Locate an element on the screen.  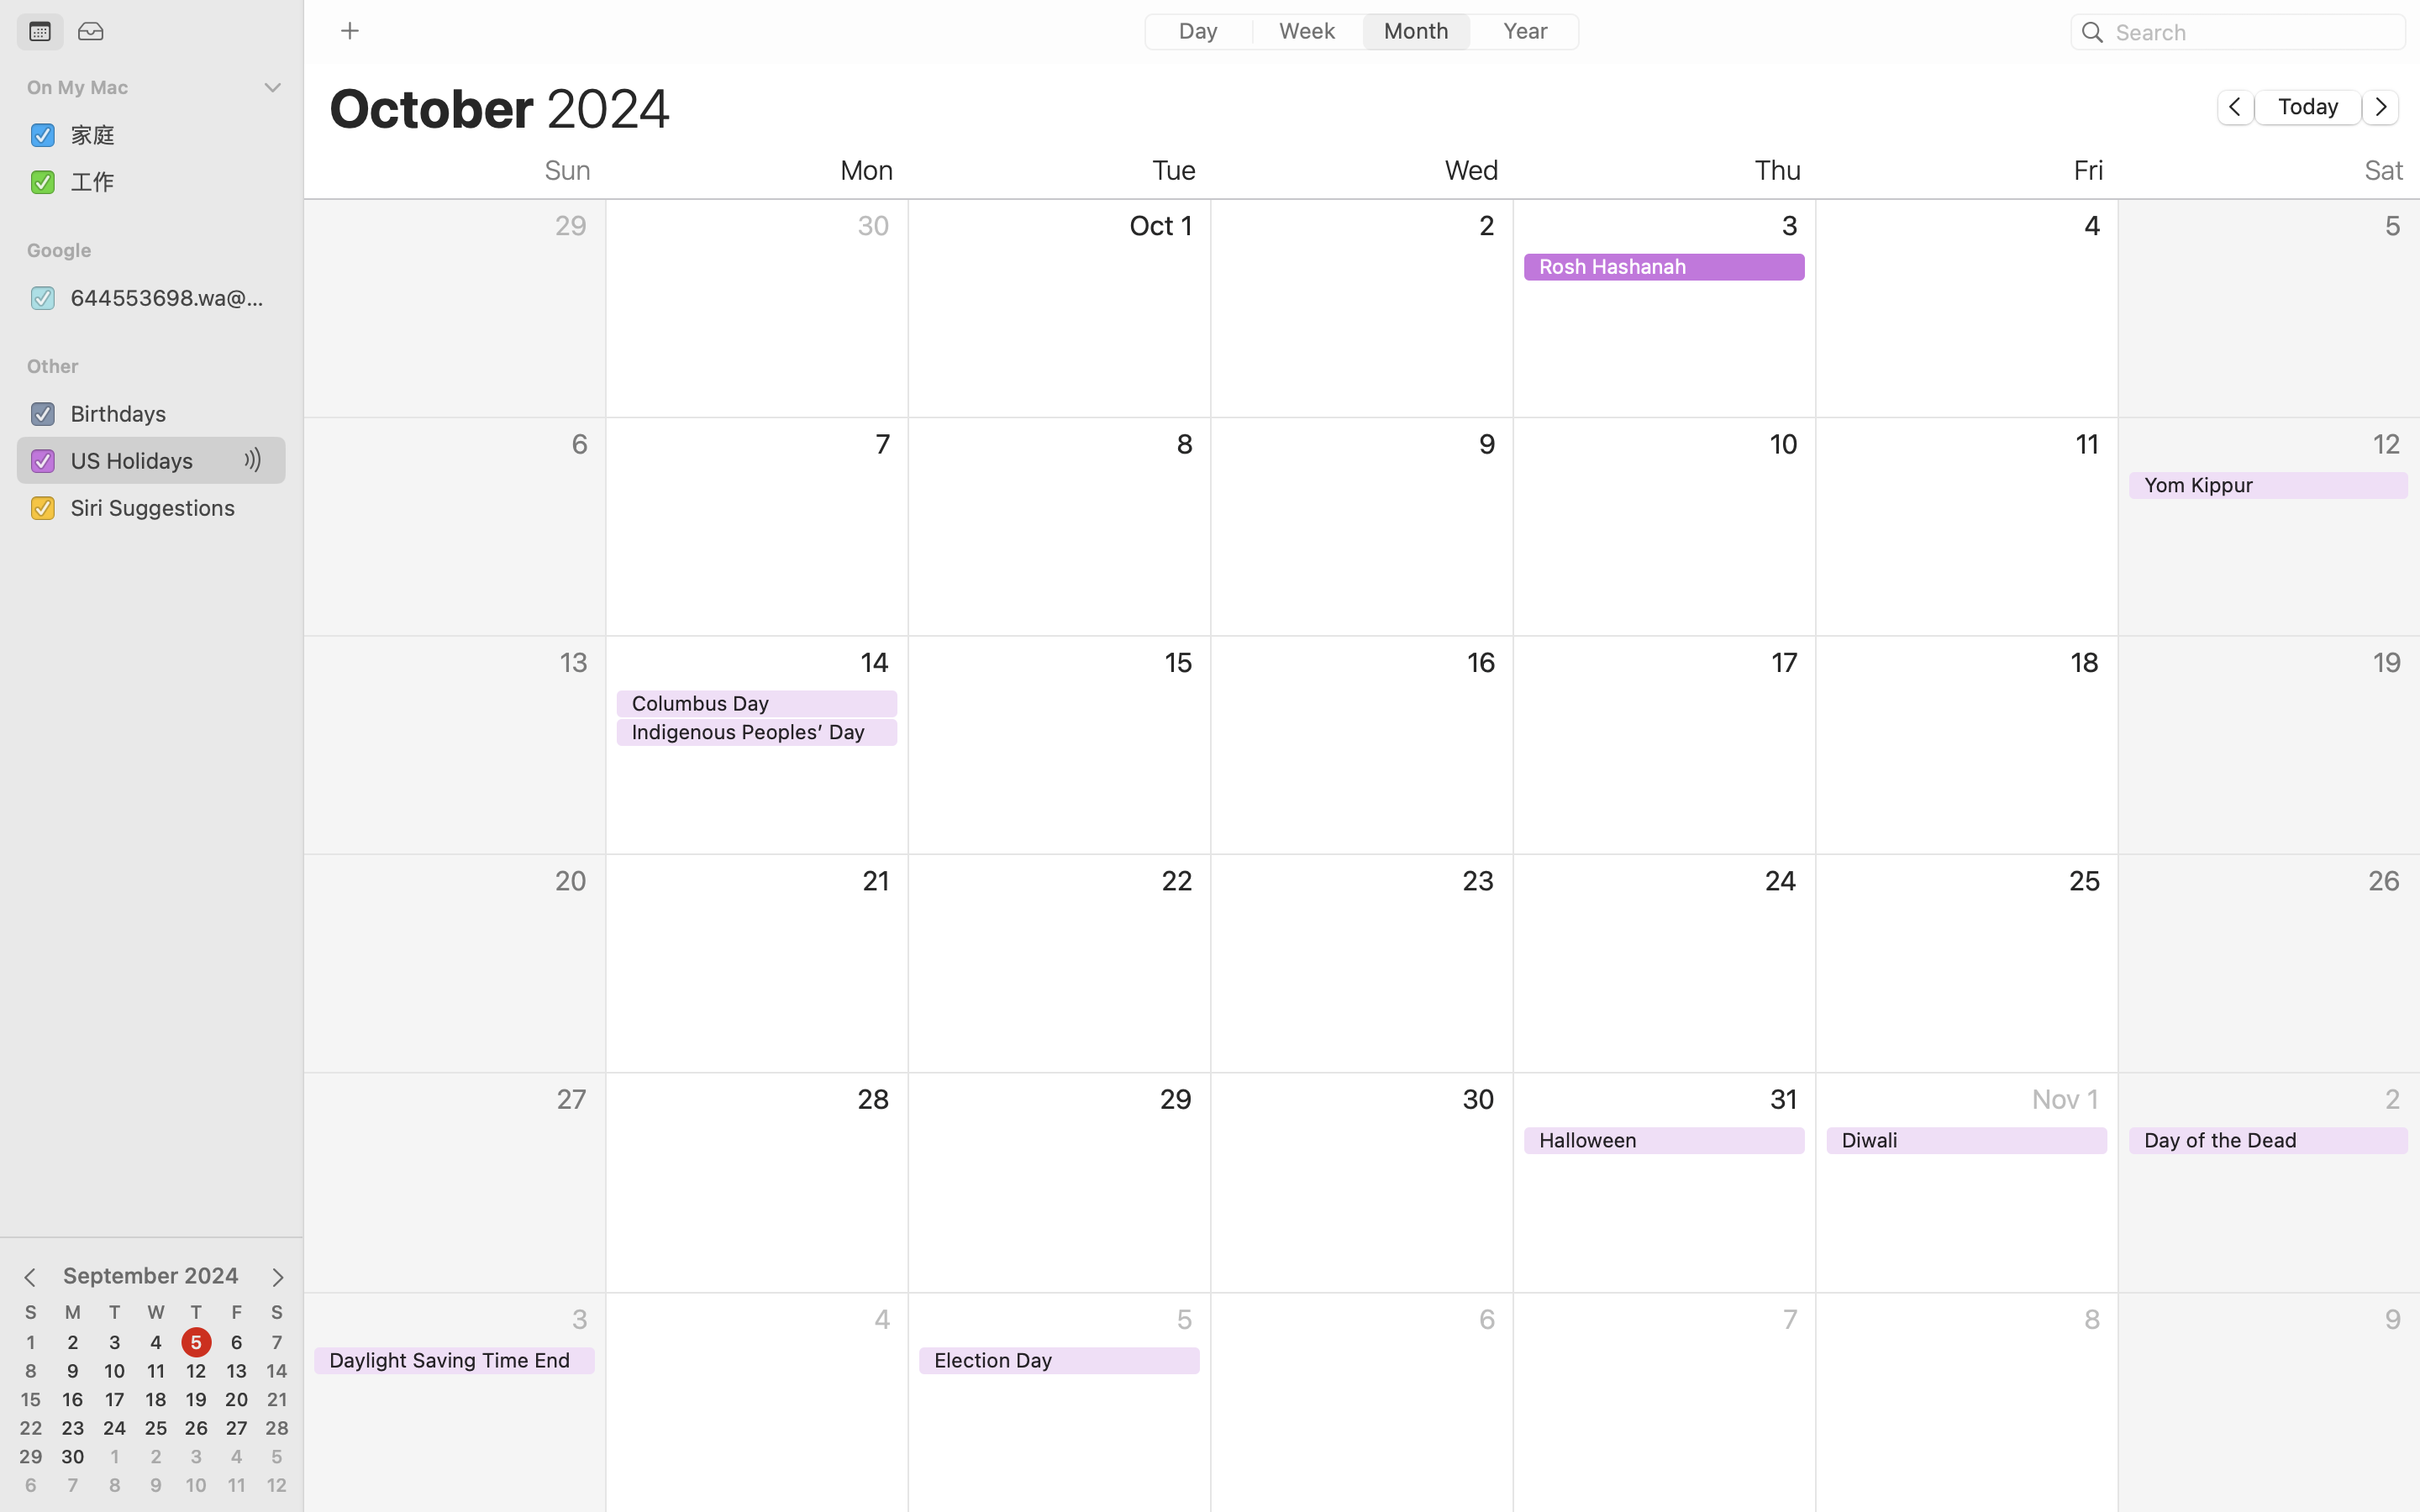
26 is located at coordinates (197, 1429).